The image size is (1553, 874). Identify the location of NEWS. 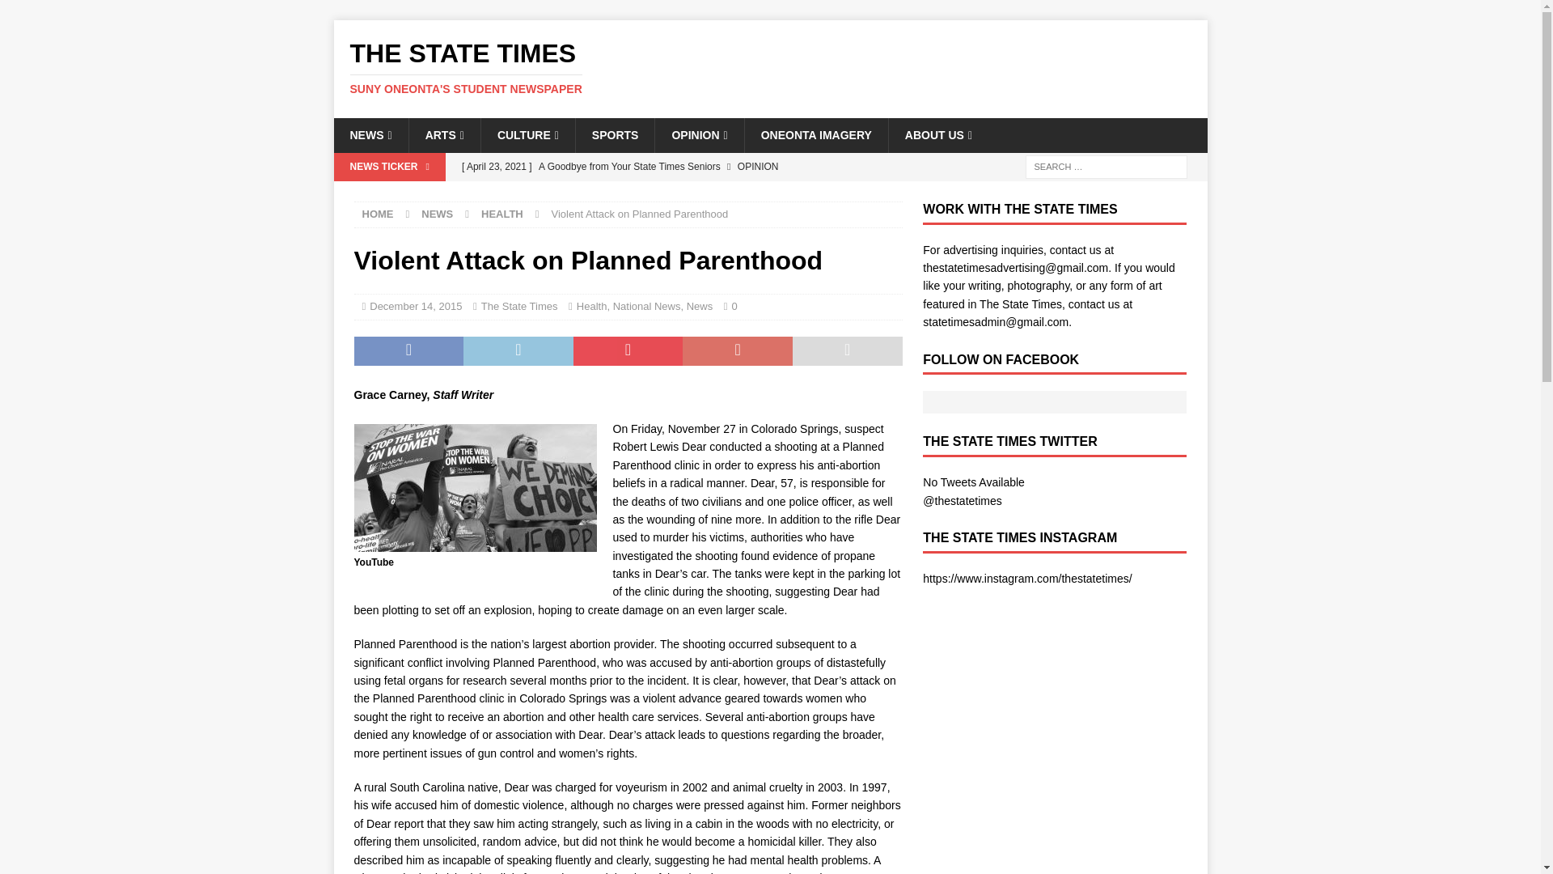
(370, 134).